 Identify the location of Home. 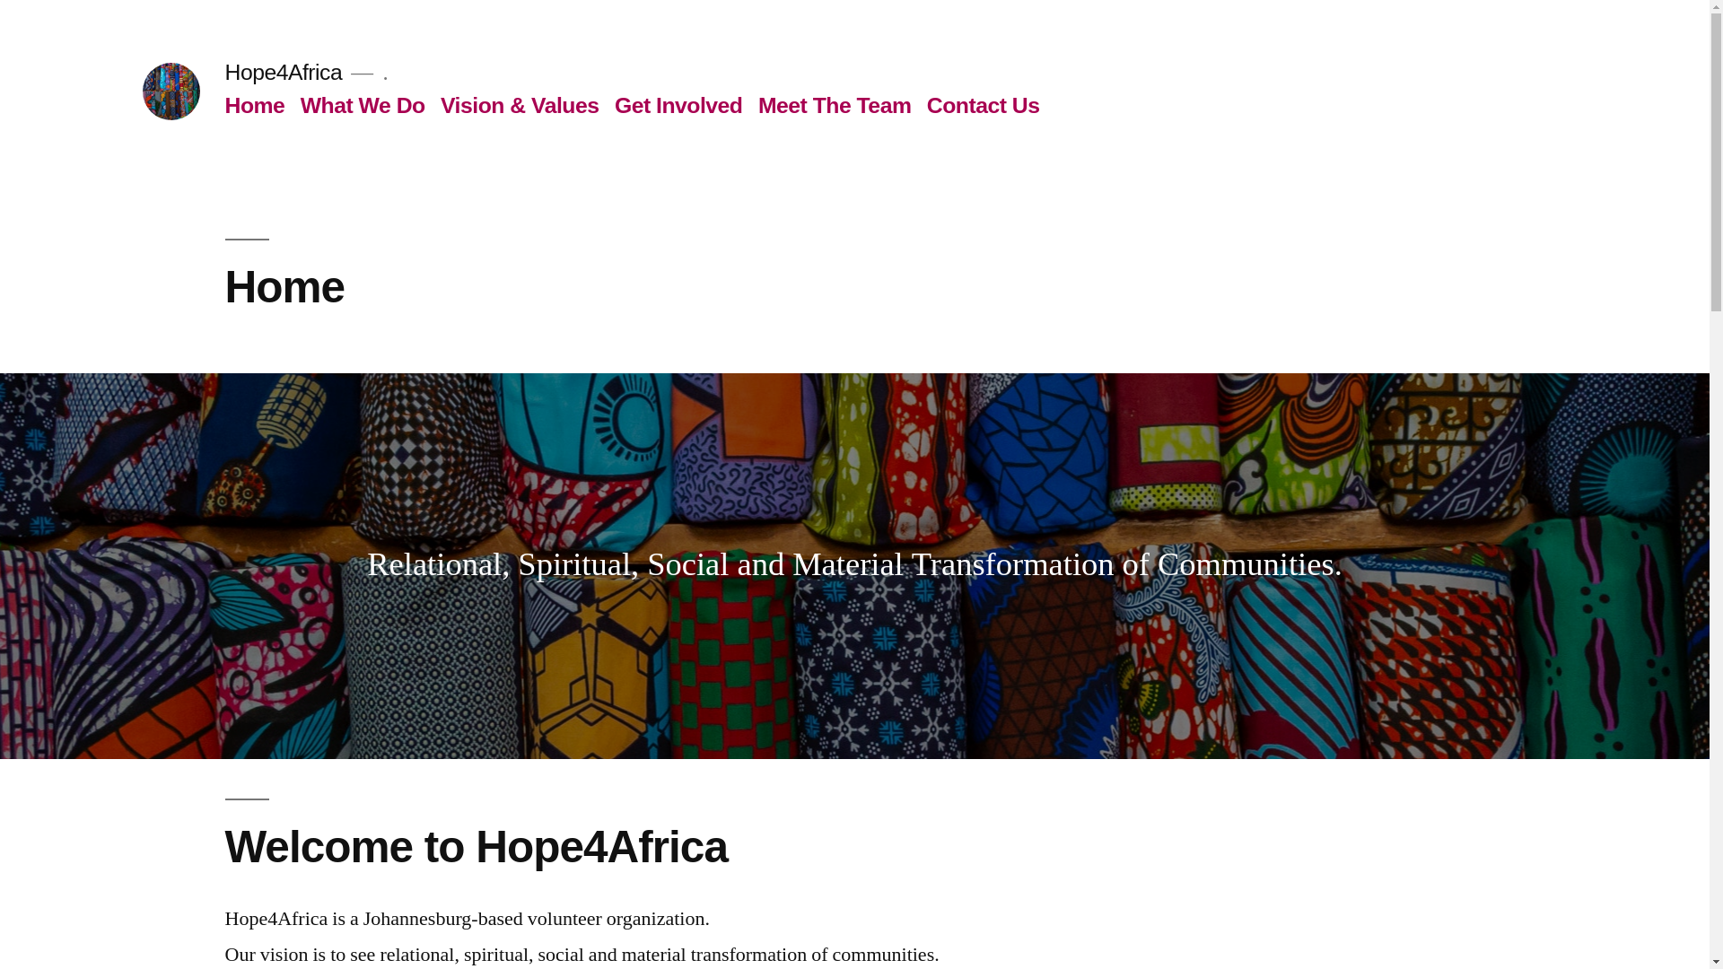
(253, 104).